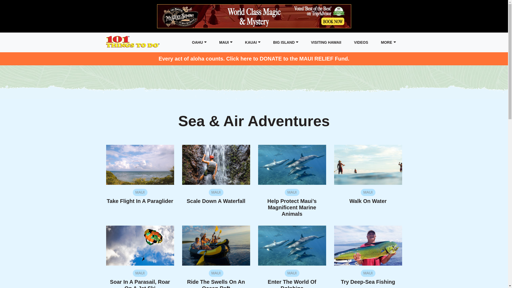 Image resolution: width=512 pixels, height=288 pixels. What do you see at coordinates (253, 42) in the screenshot?
I see `KAUAI` at bounding box center [253, 42].